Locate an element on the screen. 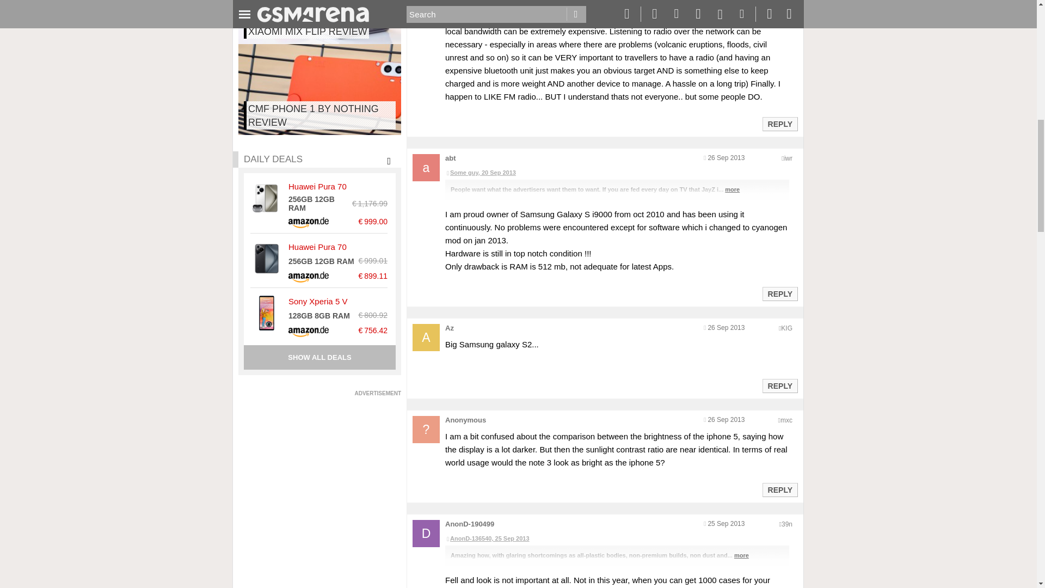 The height and width of the screenshot is (588, 1045). Reply to this post is located at coordinates (779, 490).